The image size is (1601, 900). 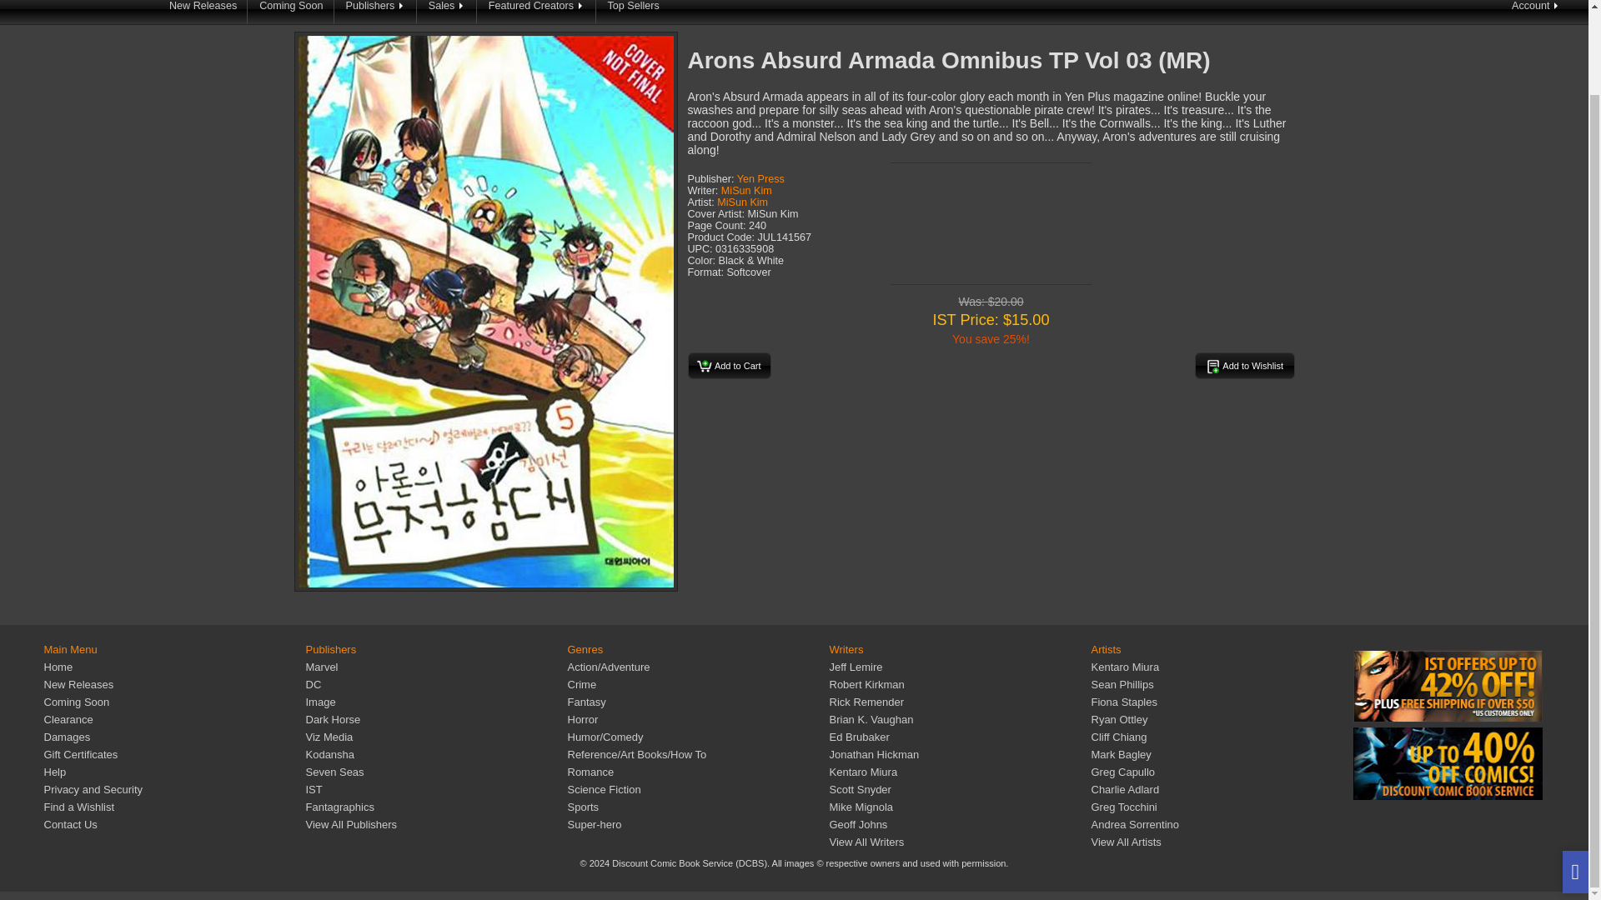 What do you see at coordinates (728, 365) in the screenshot?
I see `Add to Cart` at bounding box center [728, 365].